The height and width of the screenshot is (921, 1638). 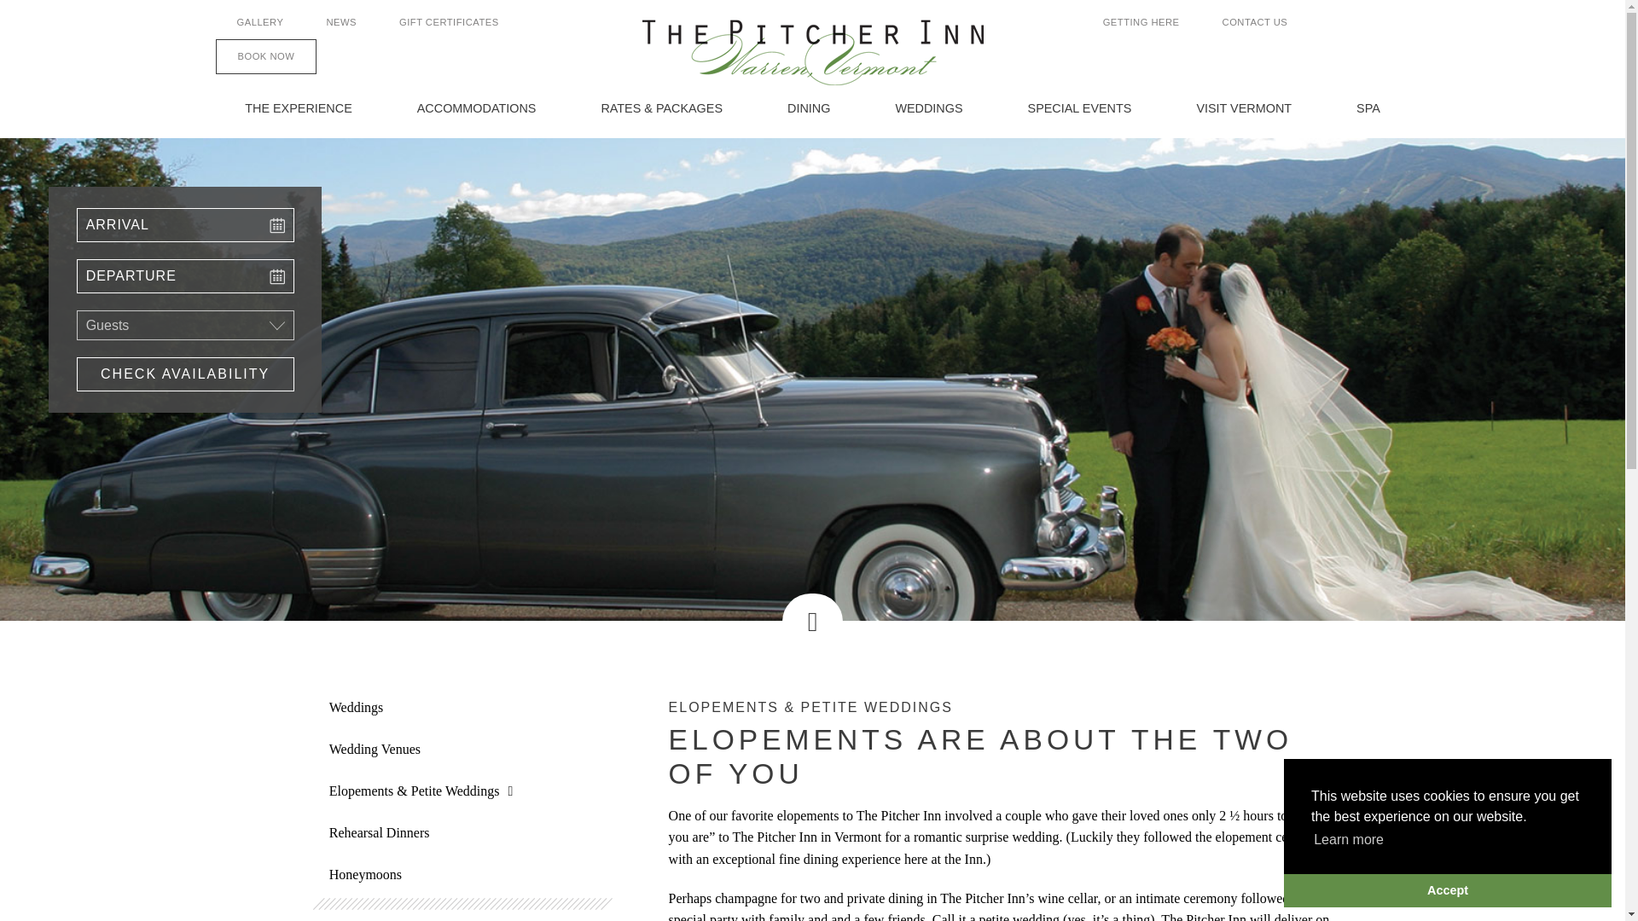 I want to click on NEWS, so click(x=341, y=22).